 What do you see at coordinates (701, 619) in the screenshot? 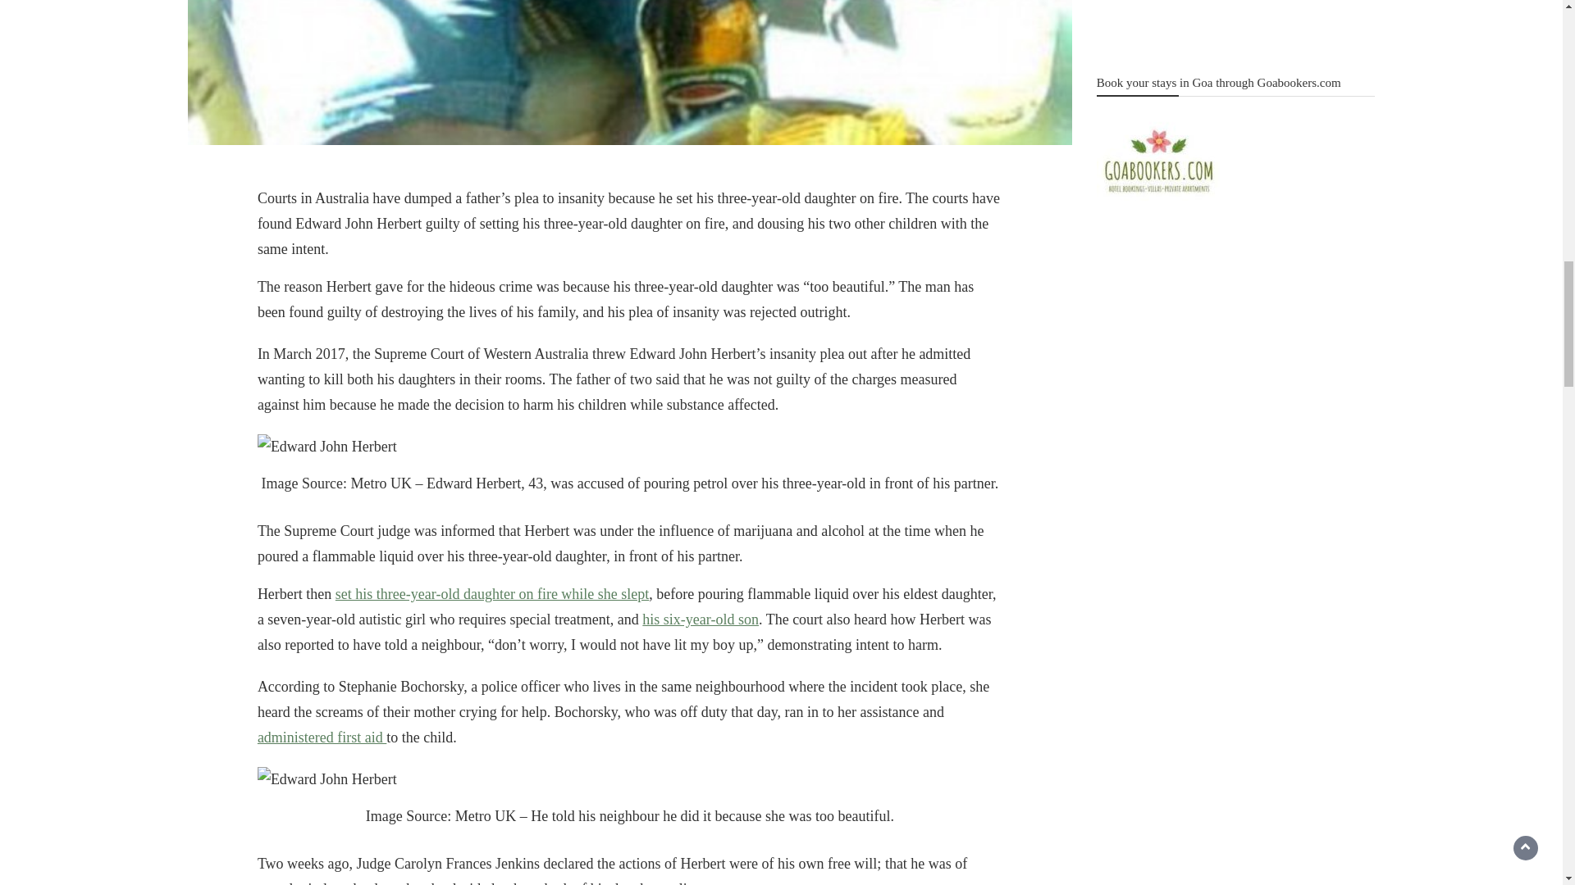
I see `his six-year-old son` at bounding box center [701, 619].